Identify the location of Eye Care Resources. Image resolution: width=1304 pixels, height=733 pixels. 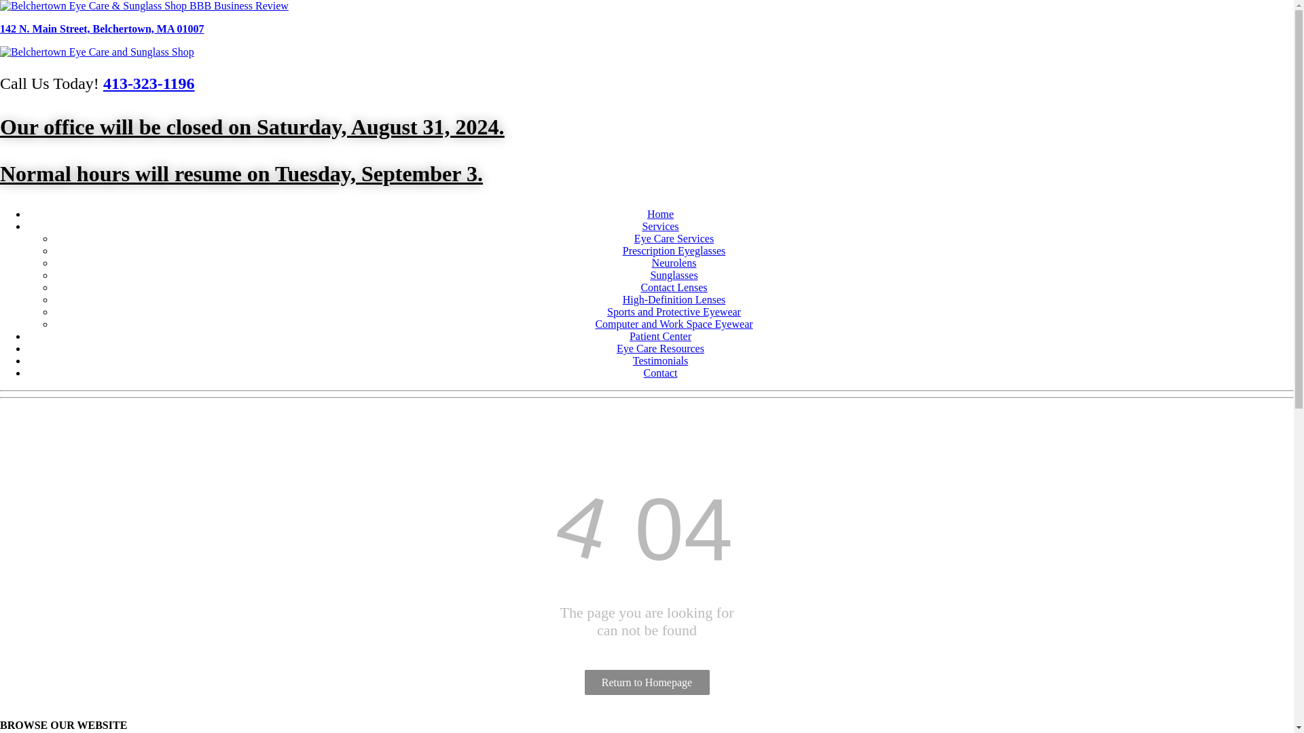
(660, 348).